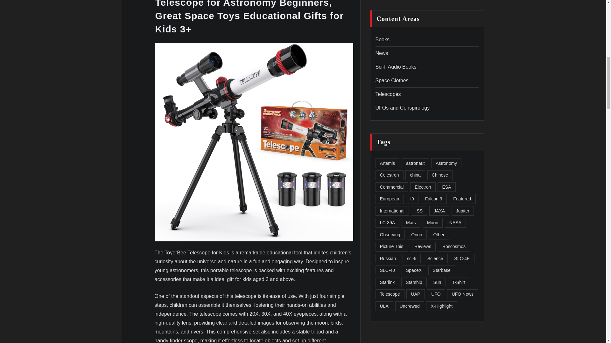  Describe the element at coordinates (390, 175) in the screenshot. I see `Celestron` at that location.